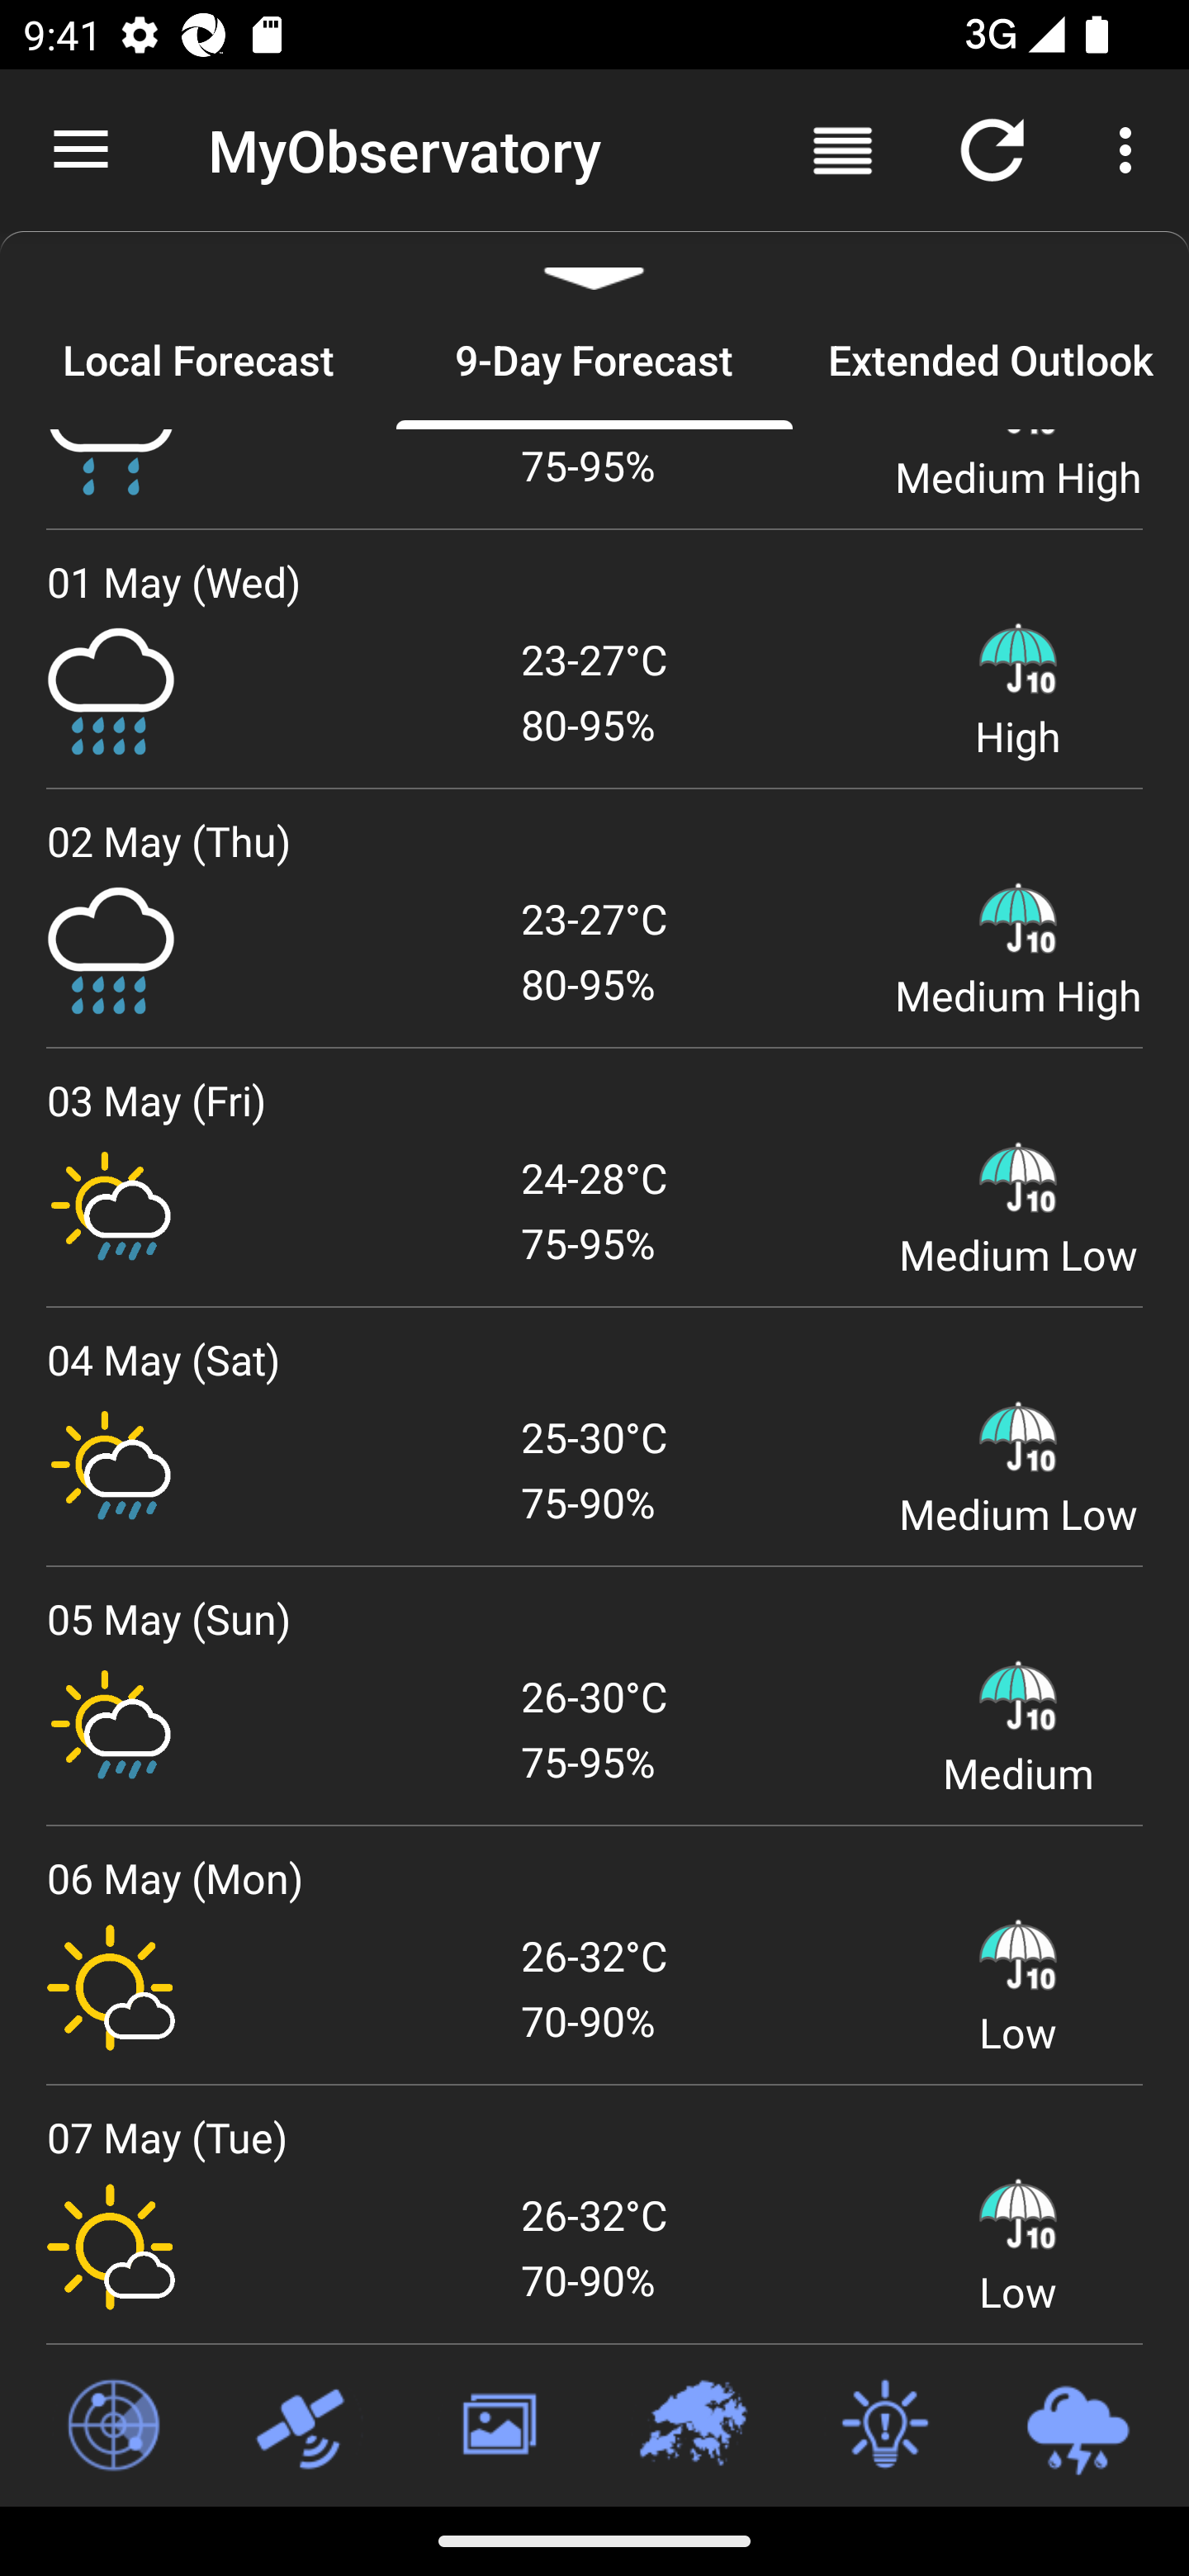  Describe the element at coordinates (1077, 2426) in the screenshot. I see `Loc-based Rain & Lightning Forecast` at that location.